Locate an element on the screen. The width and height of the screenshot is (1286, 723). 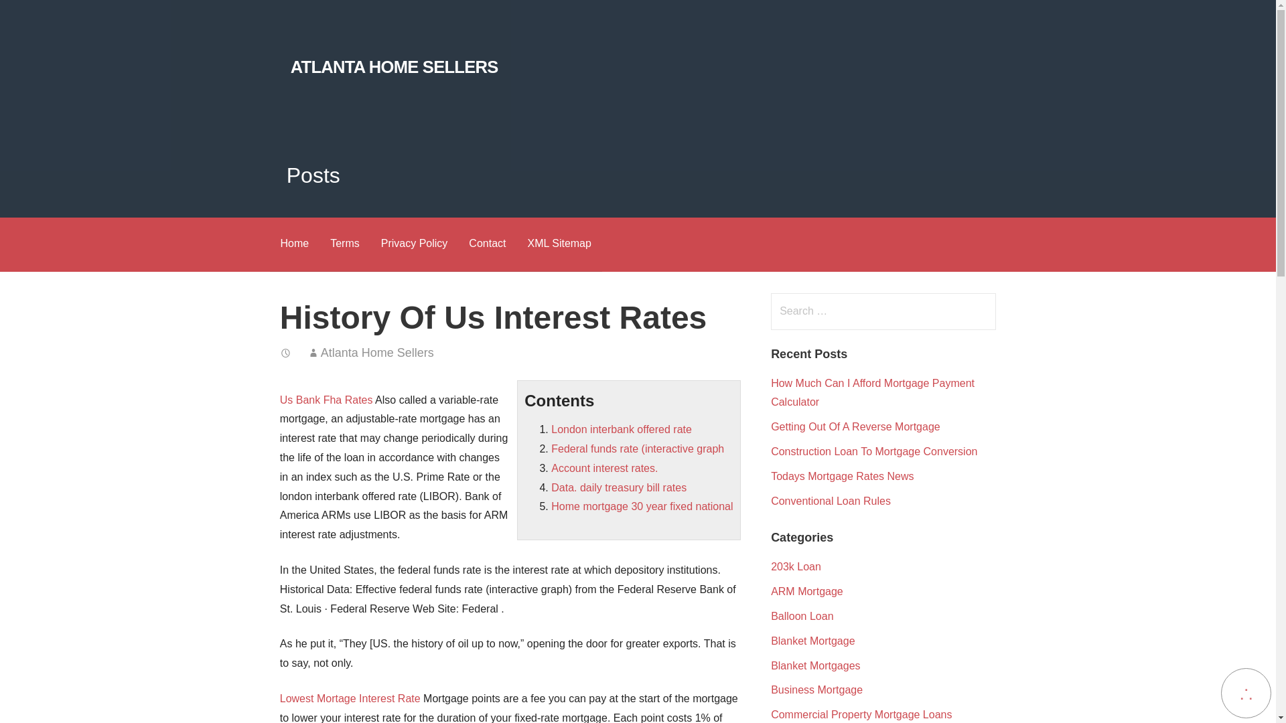
XML Sitemap is located at coordinates (559, 245).